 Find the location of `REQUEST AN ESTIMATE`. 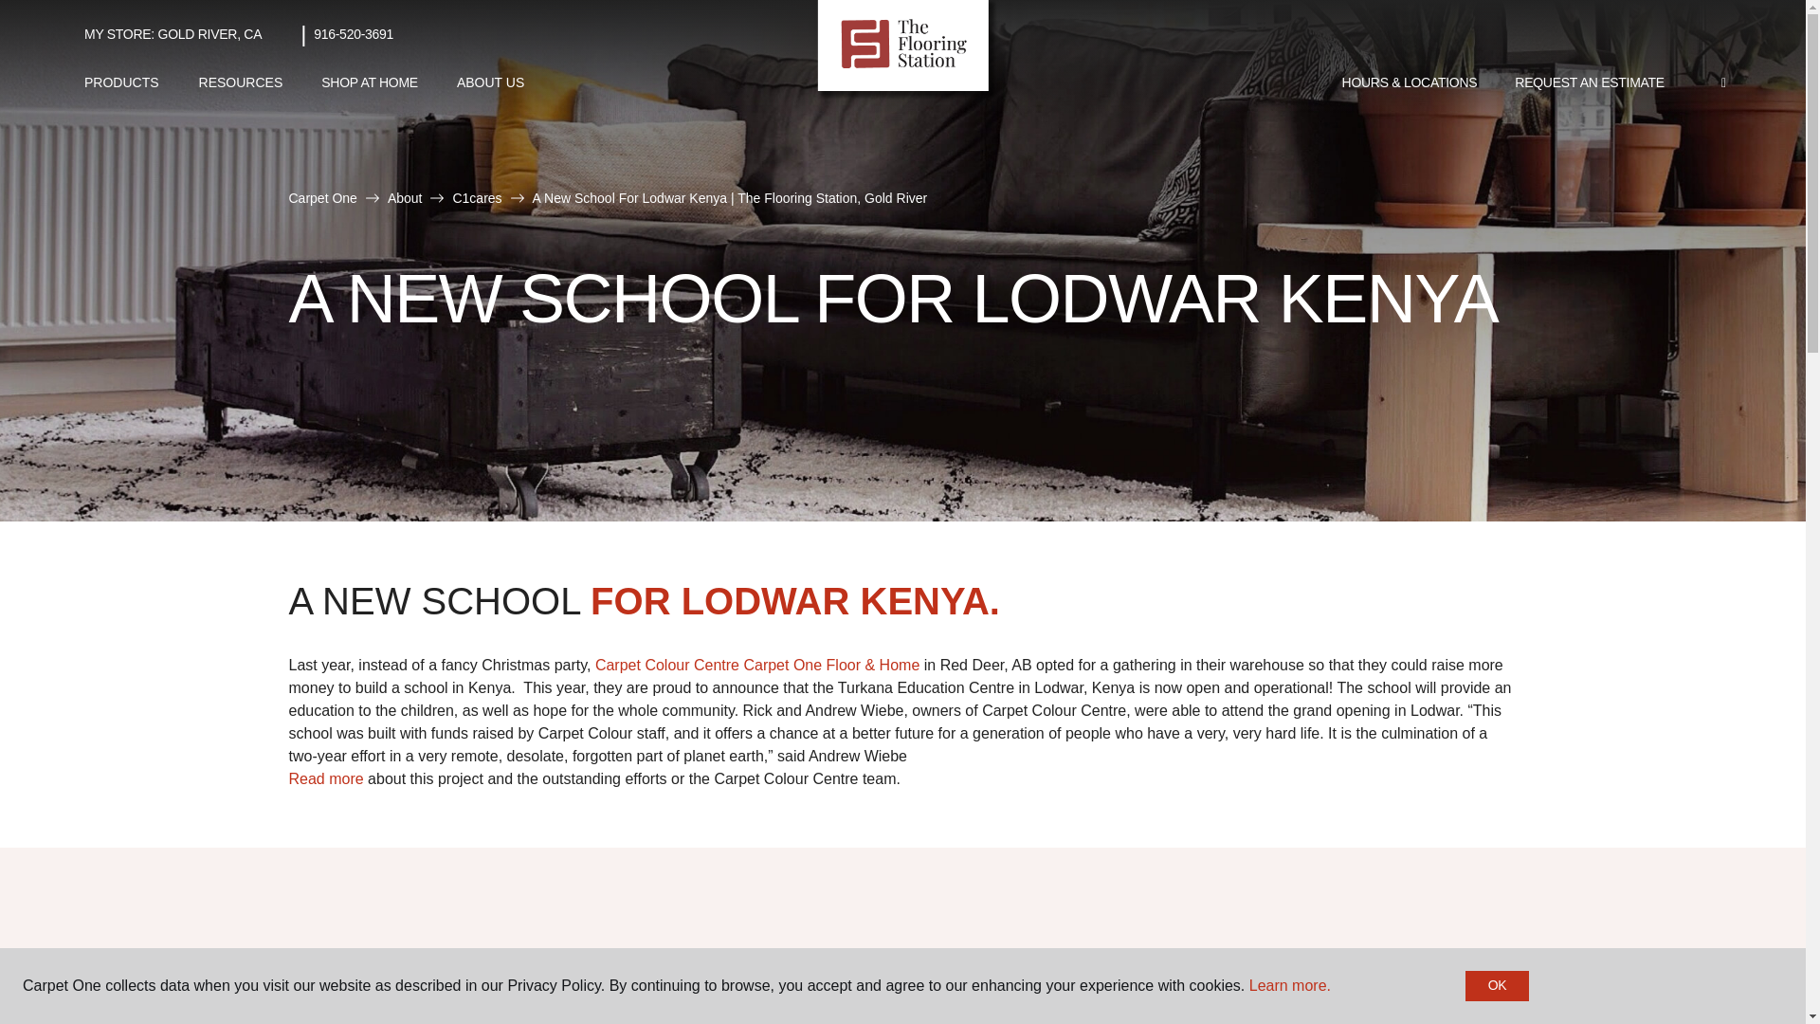

REQUEST AN ESTIMATE is located at coordinates (1590, 83).